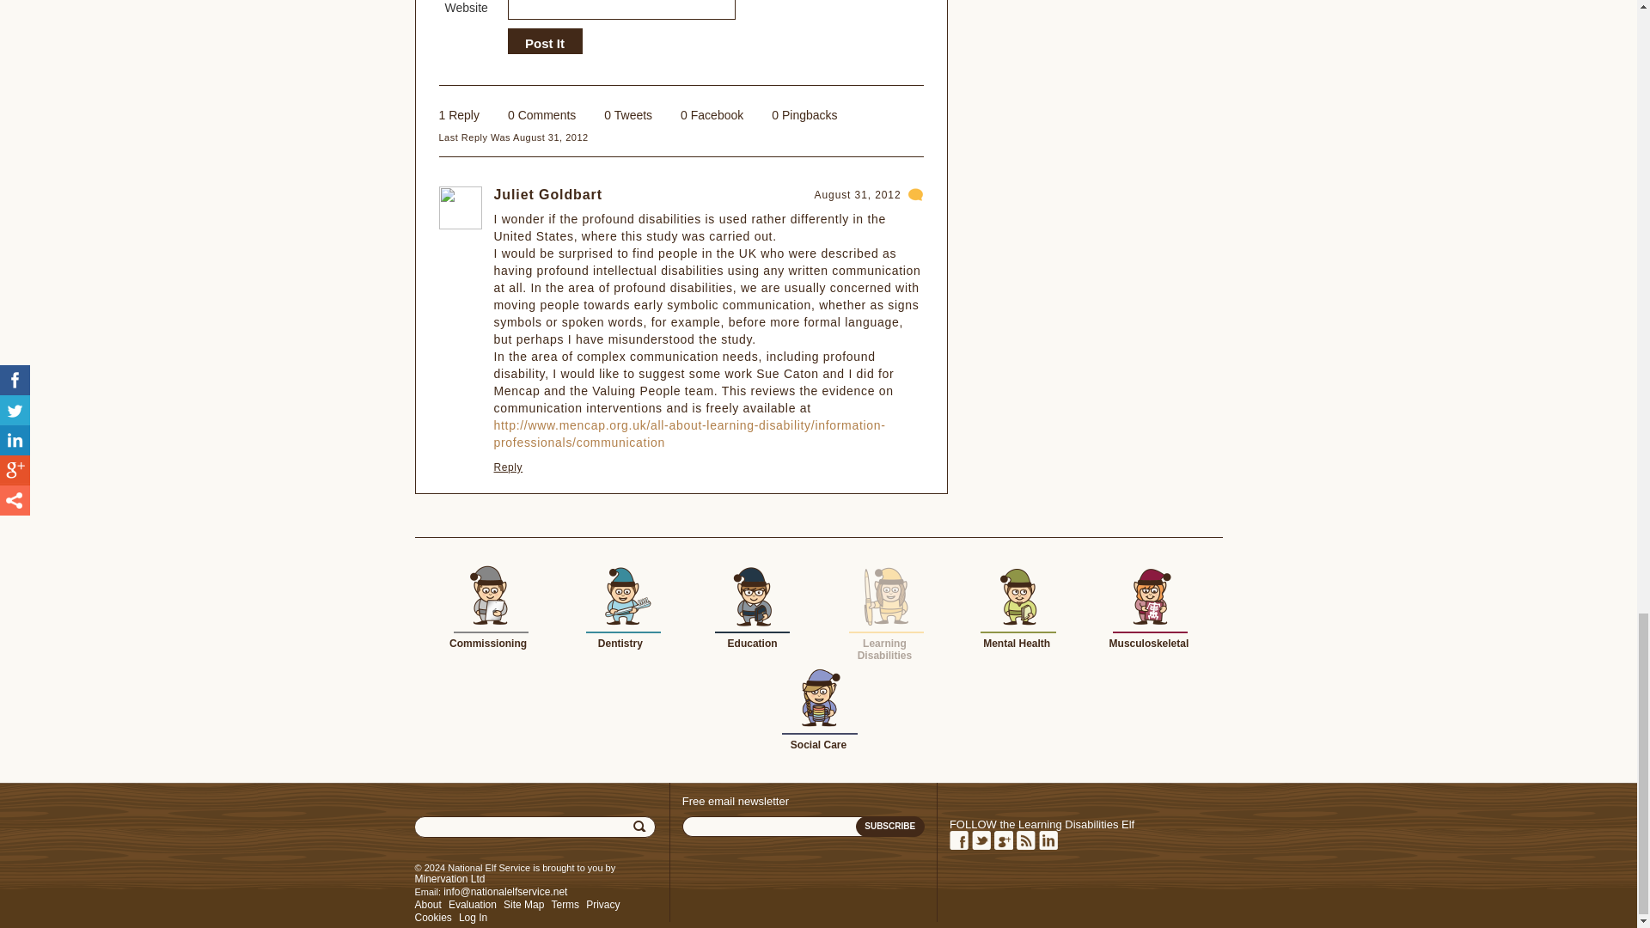 This screenshot has width=1650, height=928. I want to click on Post It, so click(544, 44).